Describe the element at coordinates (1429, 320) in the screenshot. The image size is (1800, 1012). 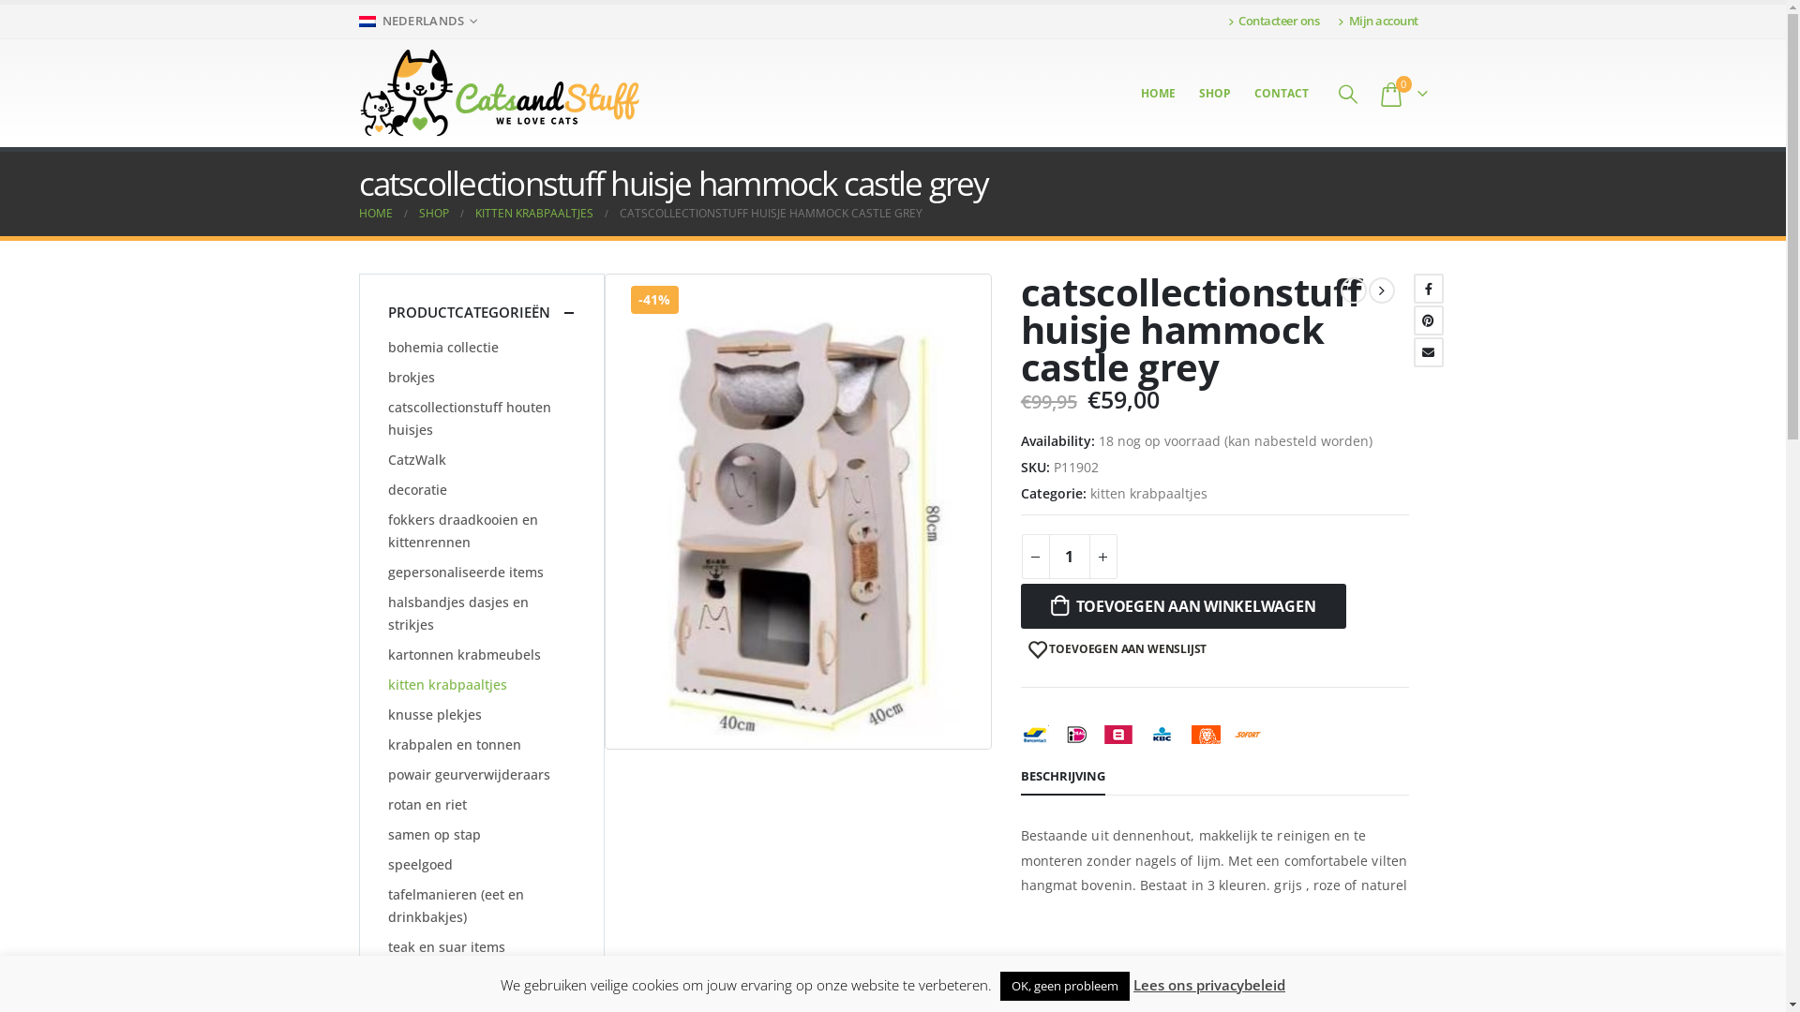
I see `Pinterest` at that location.